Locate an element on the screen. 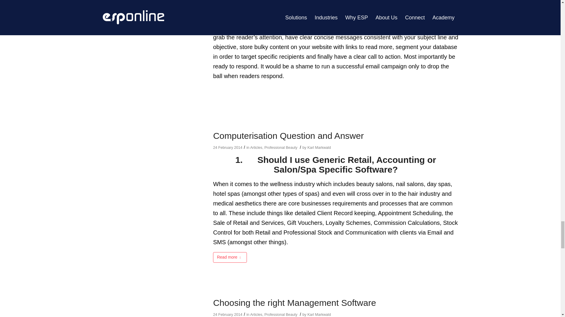 The image size is (565, 317). Posts by Karl Markwald is located at coordinates (319, 147).